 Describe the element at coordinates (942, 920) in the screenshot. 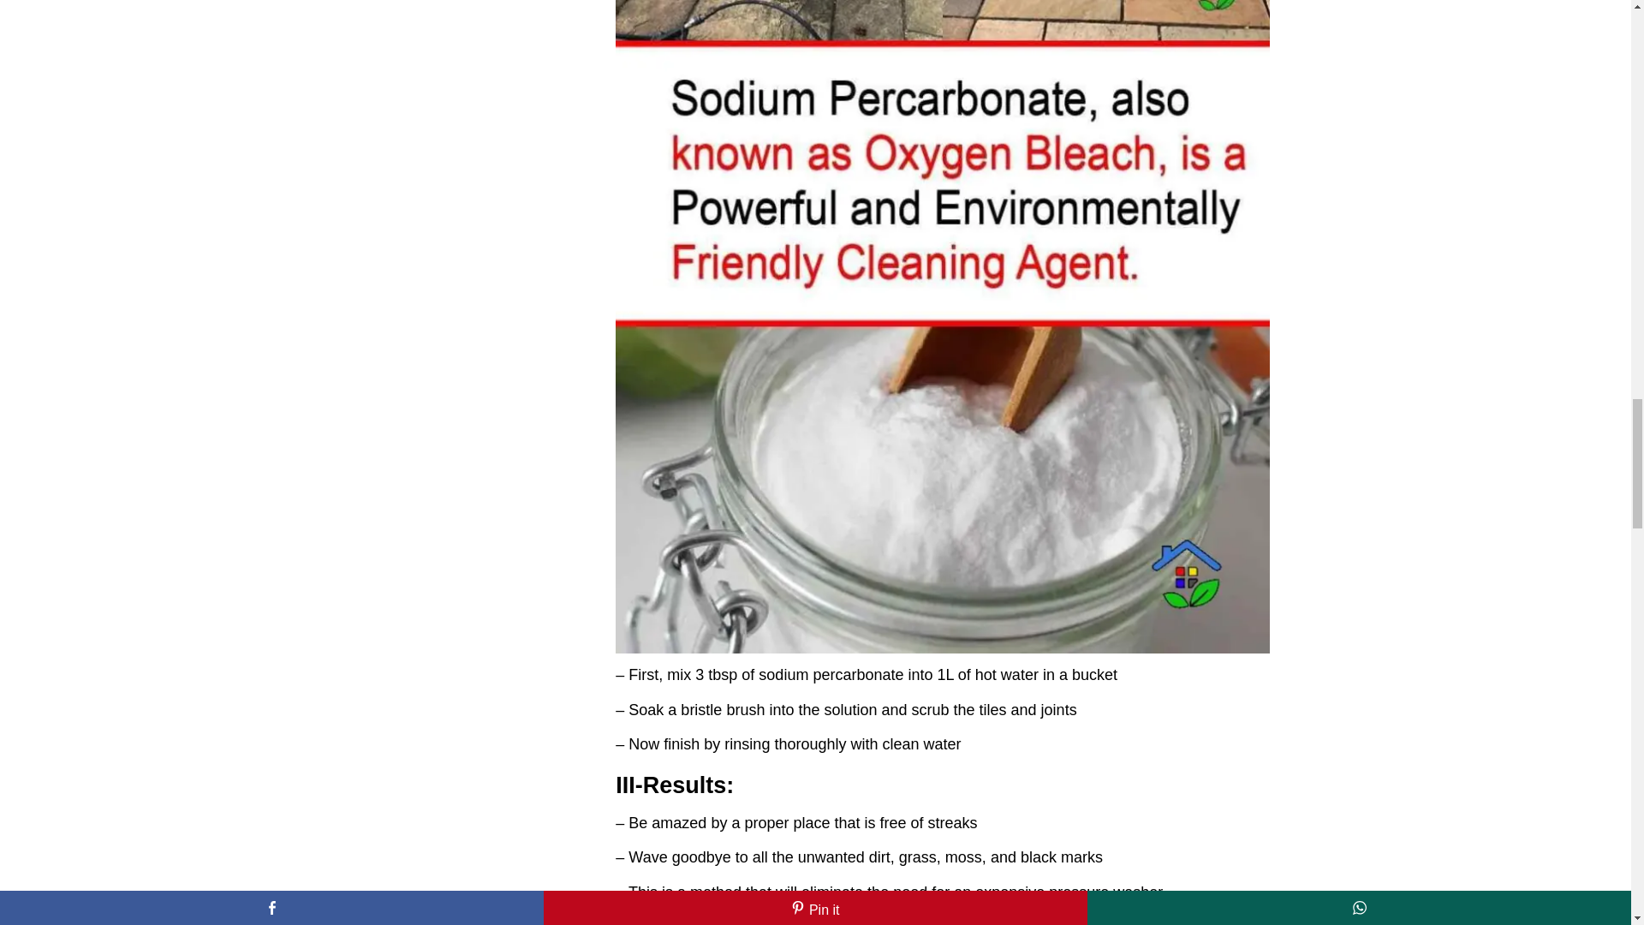

I see `Advertisement` at that location.